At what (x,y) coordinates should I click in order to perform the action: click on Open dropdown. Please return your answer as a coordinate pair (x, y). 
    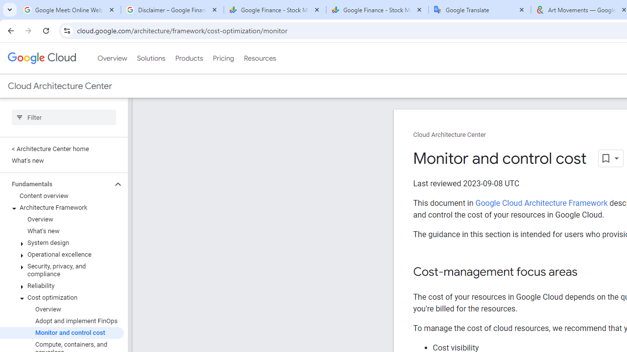
    Looking at the image, I should click on (610, 158).